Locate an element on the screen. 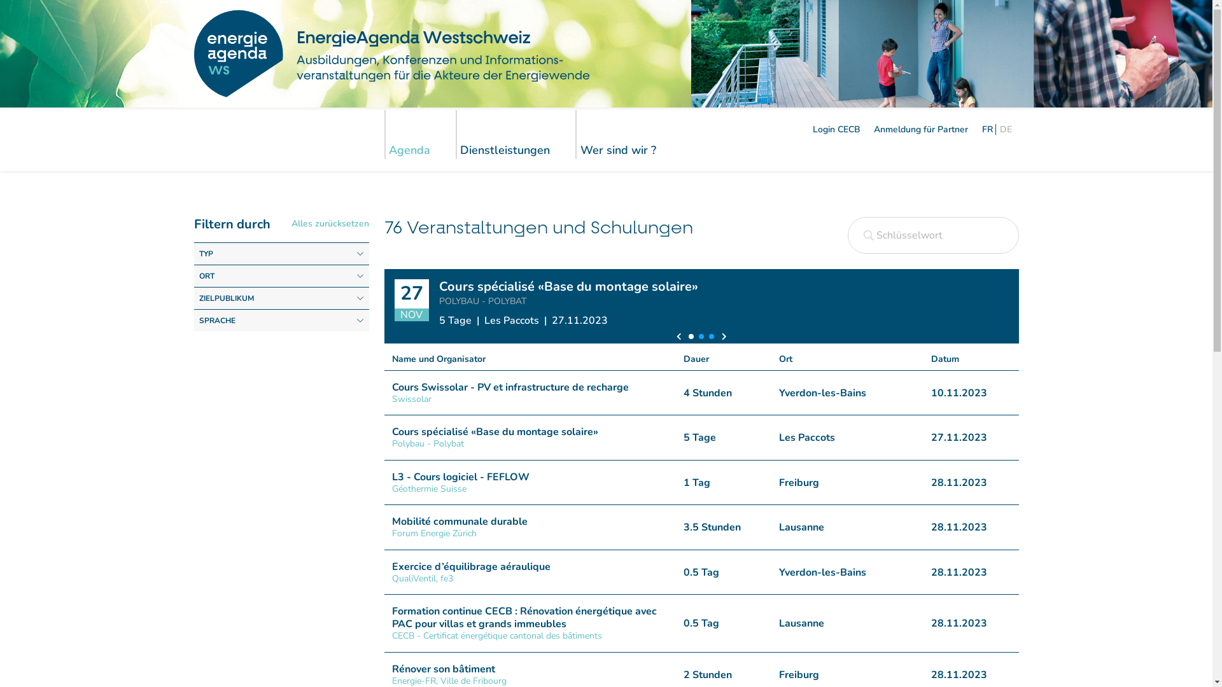  ZIELPUBLIKUM is located at coordinates (281, 298).